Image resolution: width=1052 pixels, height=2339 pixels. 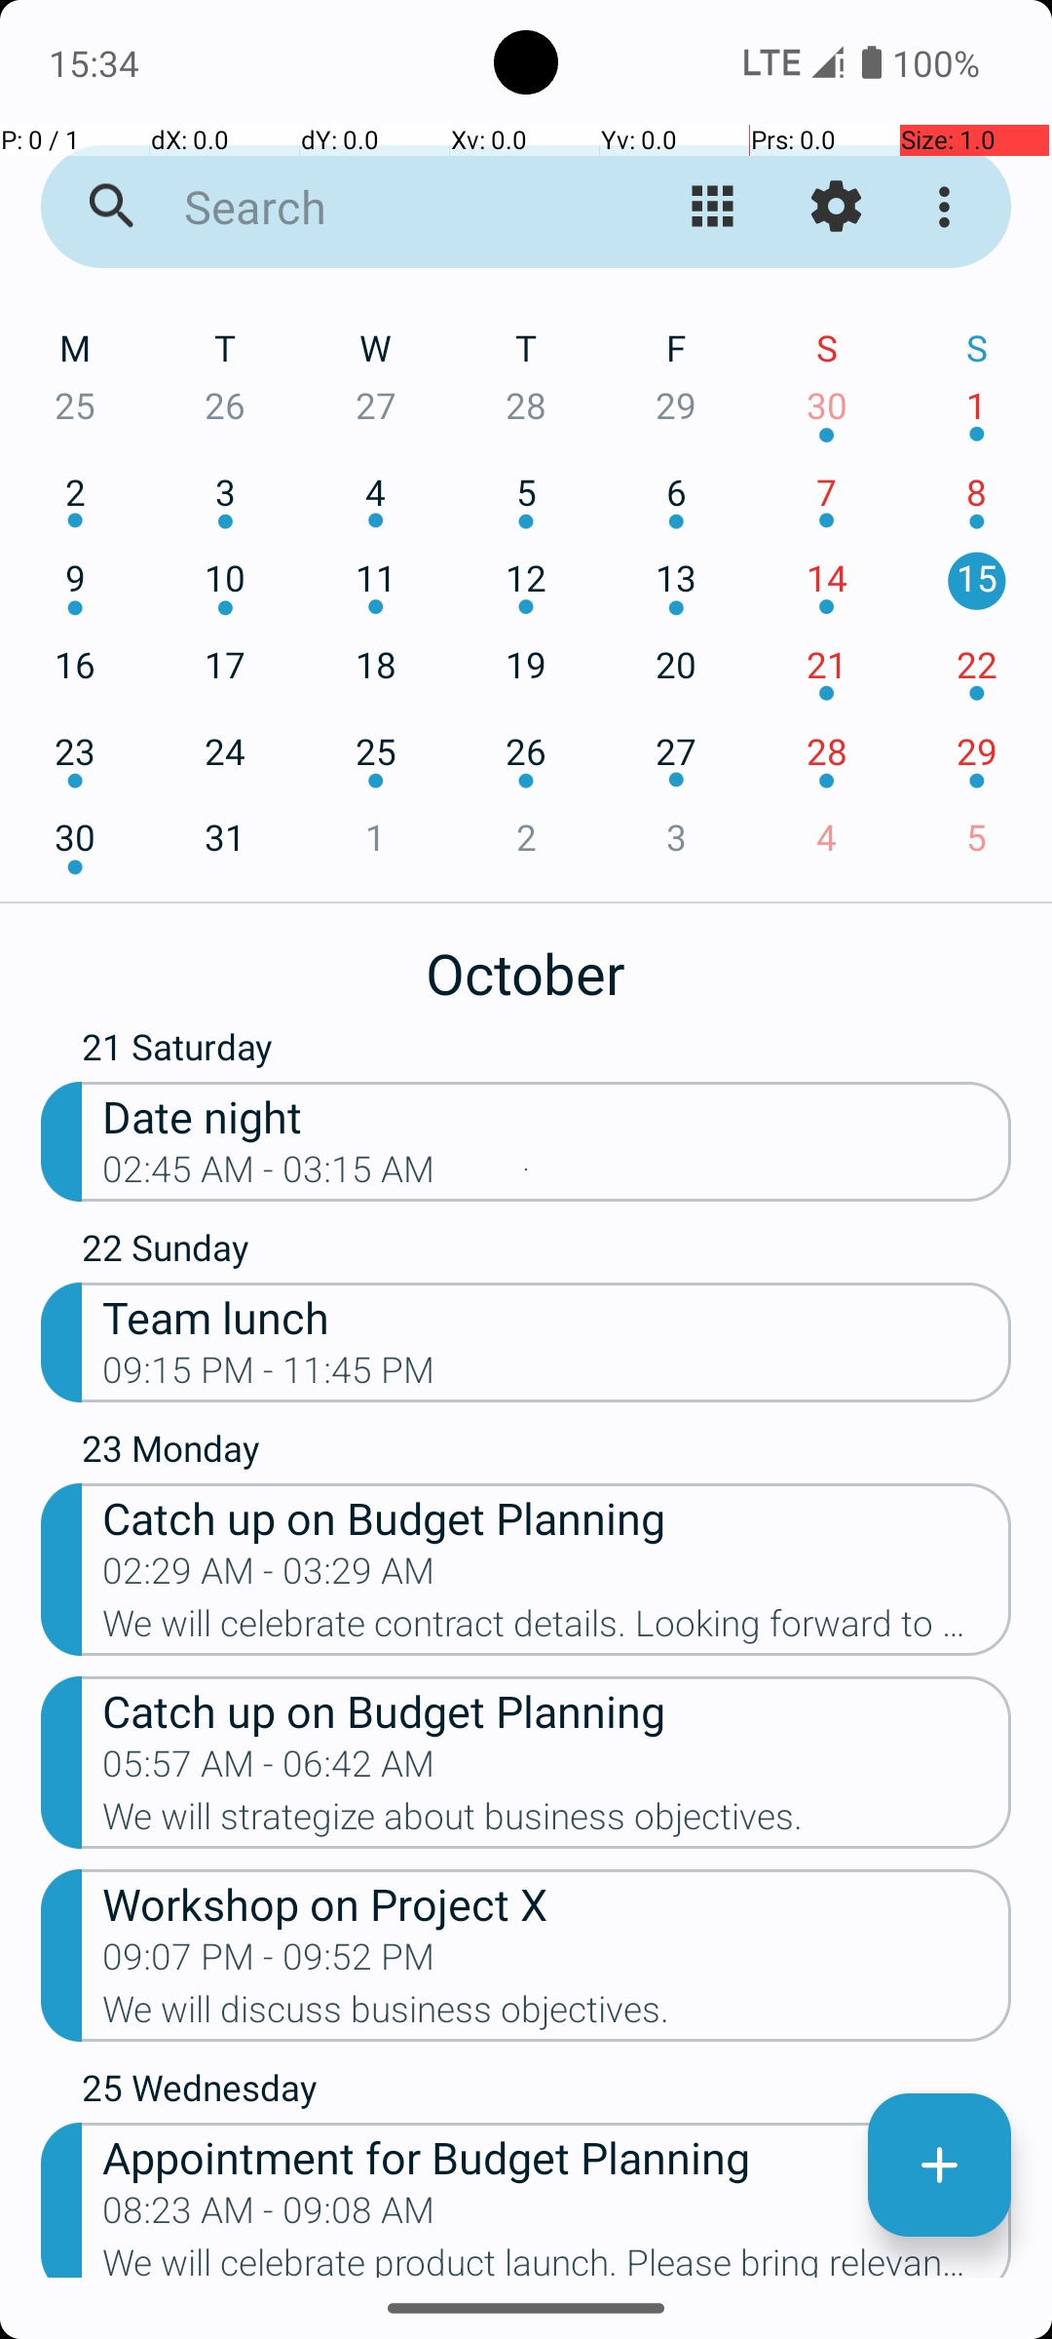 What do you see at coordinates (557, 1316) in the screenshot?
I see `Team lunch` at bounding box center [557, 1316].